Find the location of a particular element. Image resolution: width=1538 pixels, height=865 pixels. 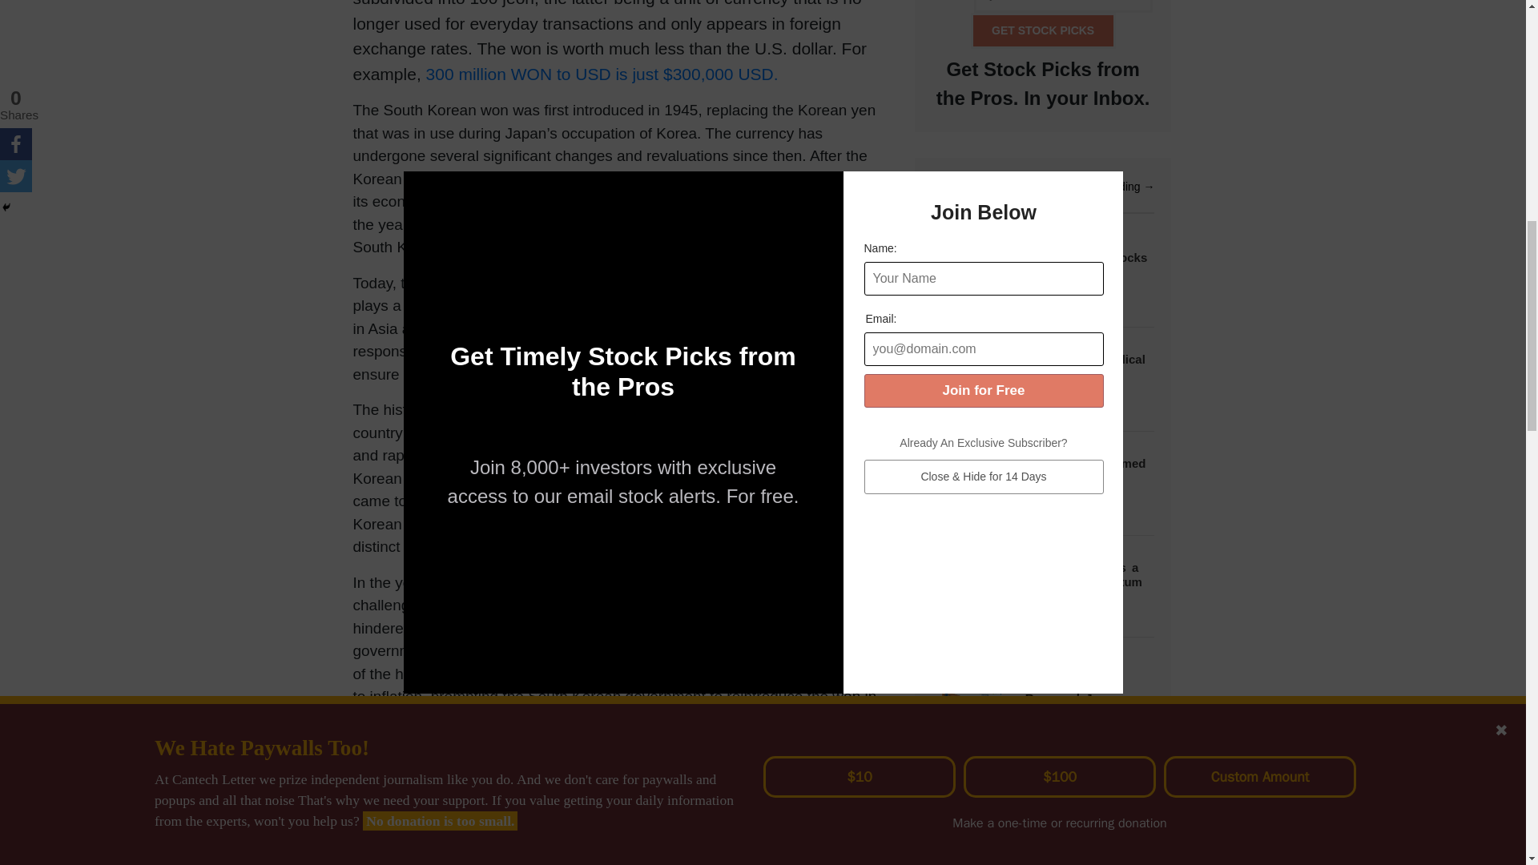

GET STOCK PICKS is located at coordinates (1043, 30).